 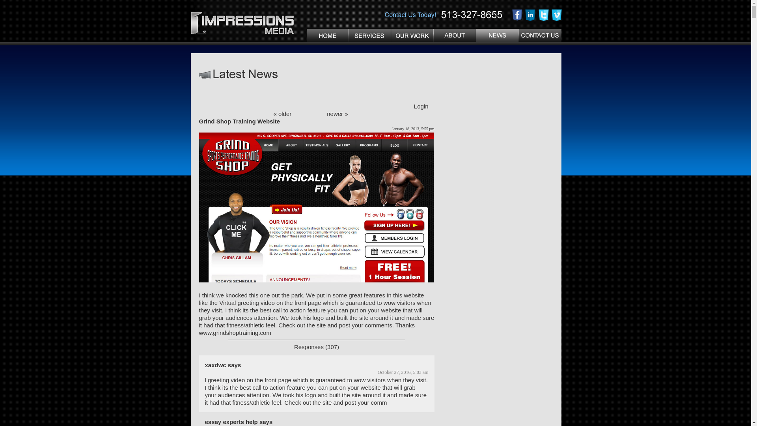 I want to click on Login, so click(x=421, y=106).